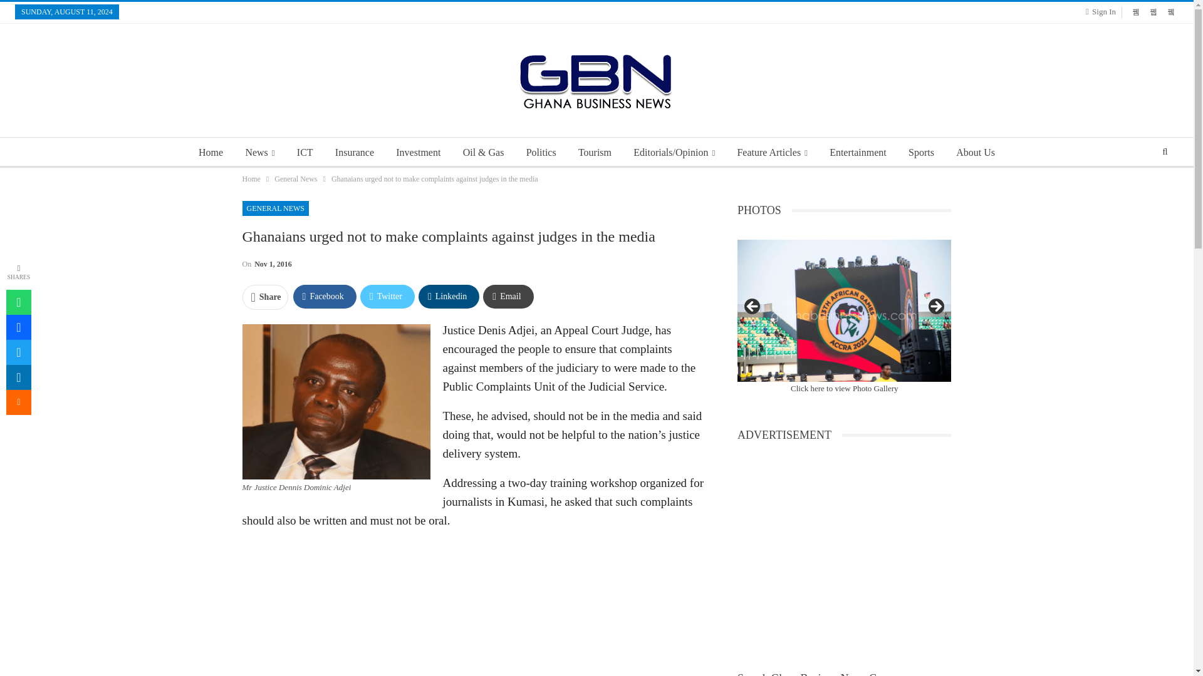  Describe the element at coordinates (541, 153) in the screenshot. I see `Politics` at that location.